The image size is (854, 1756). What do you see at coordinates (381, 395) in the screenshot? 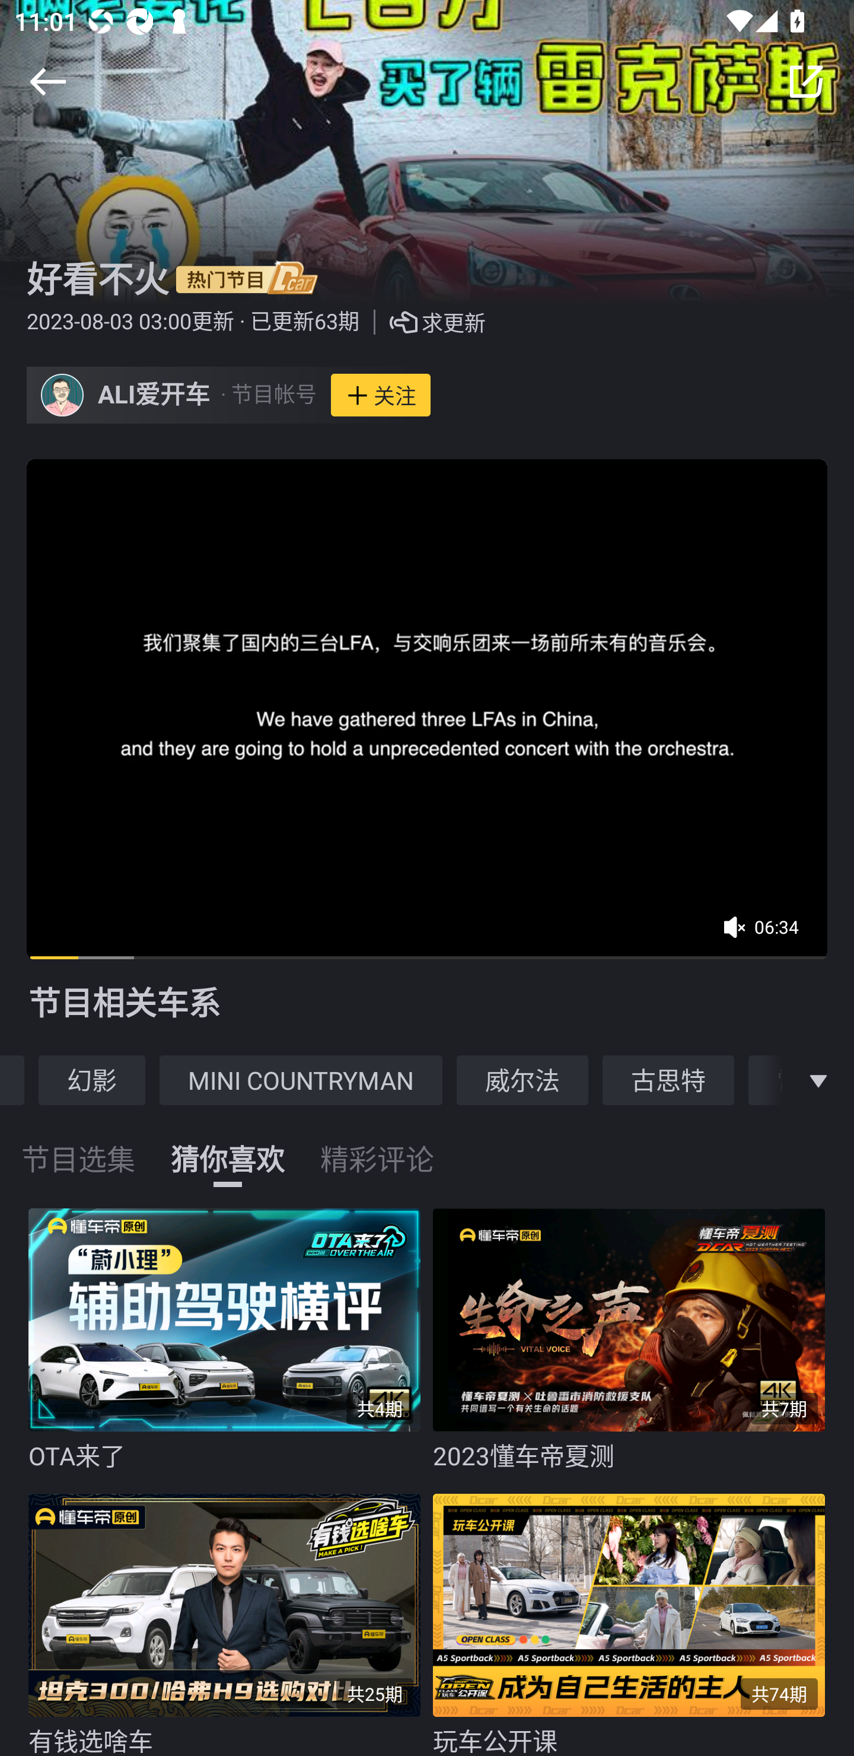
I see ` 关注` at bounding box center [381, 395].